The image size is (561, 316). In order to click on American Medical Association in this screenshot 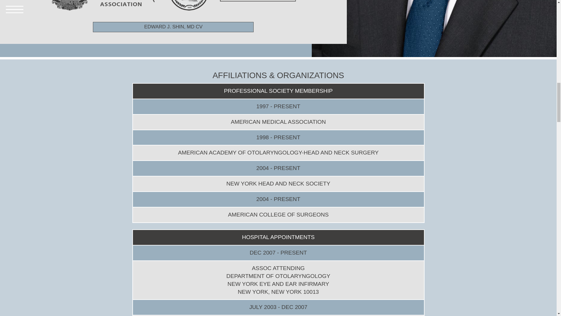, I will do `click(129, 3)`.